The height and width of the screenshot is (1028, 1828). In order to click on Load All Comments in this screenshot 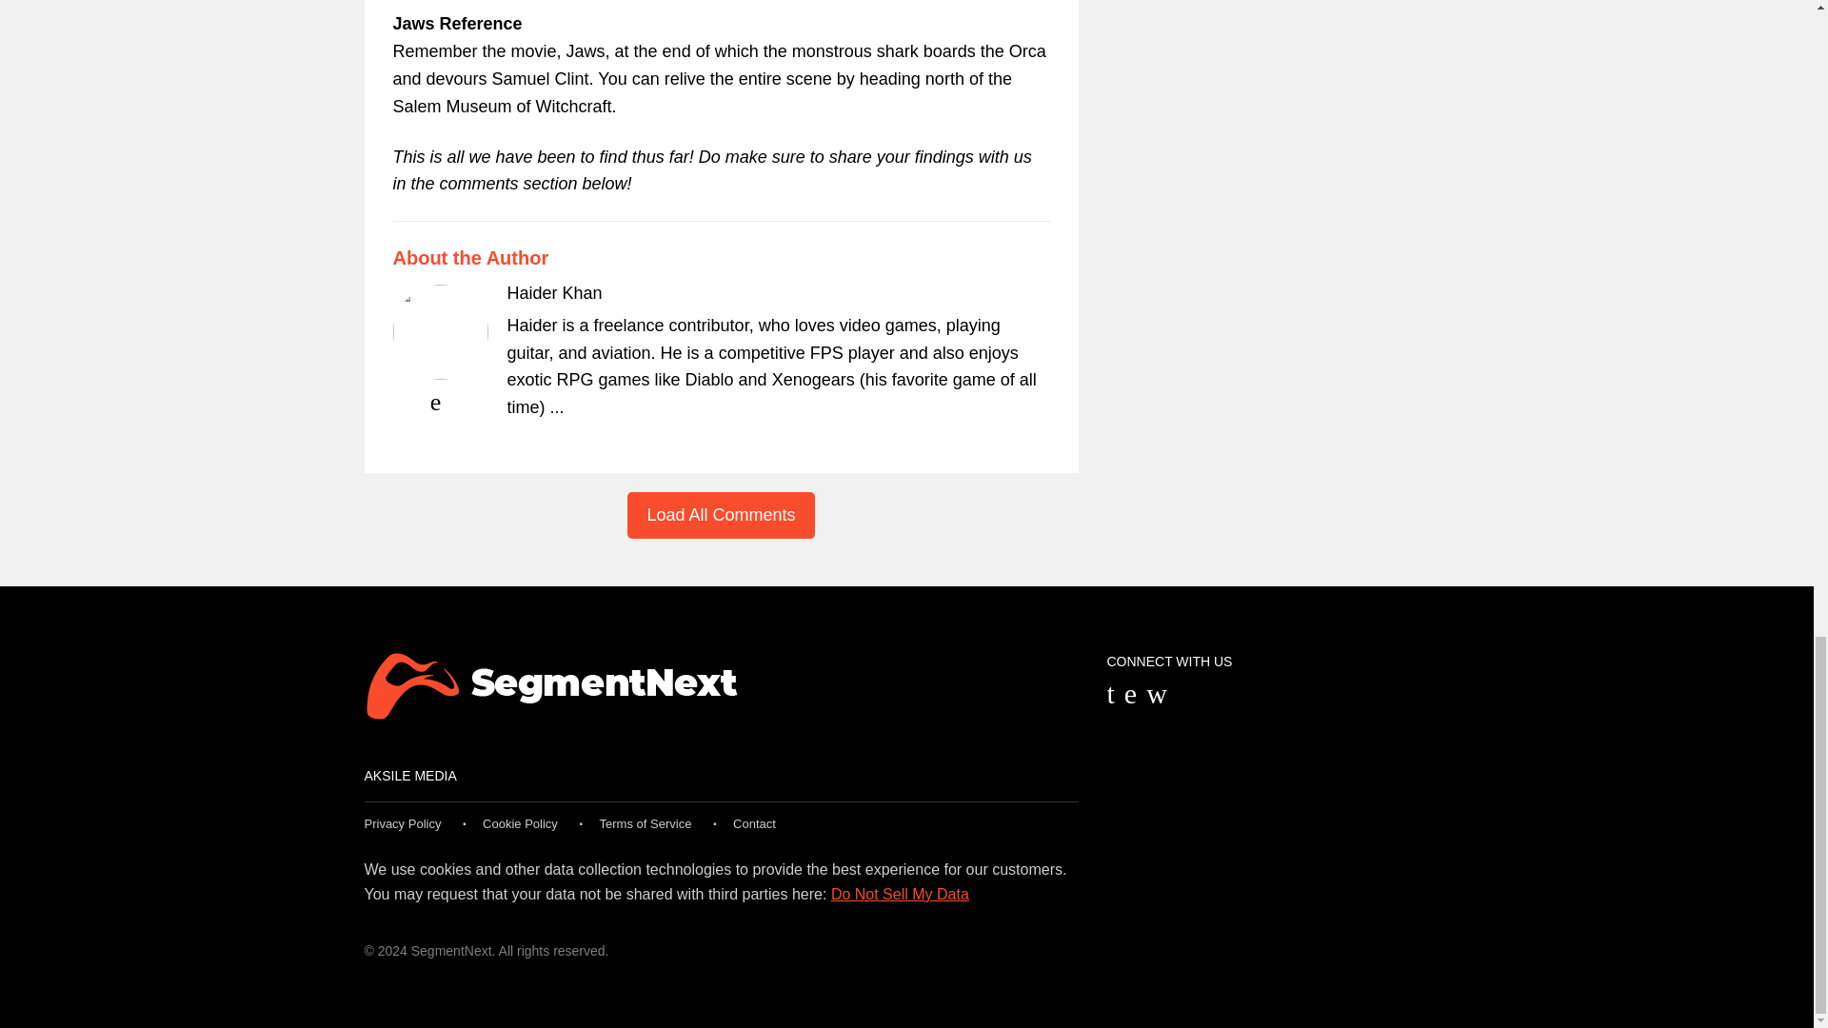, I will do `click(720, 515)`.